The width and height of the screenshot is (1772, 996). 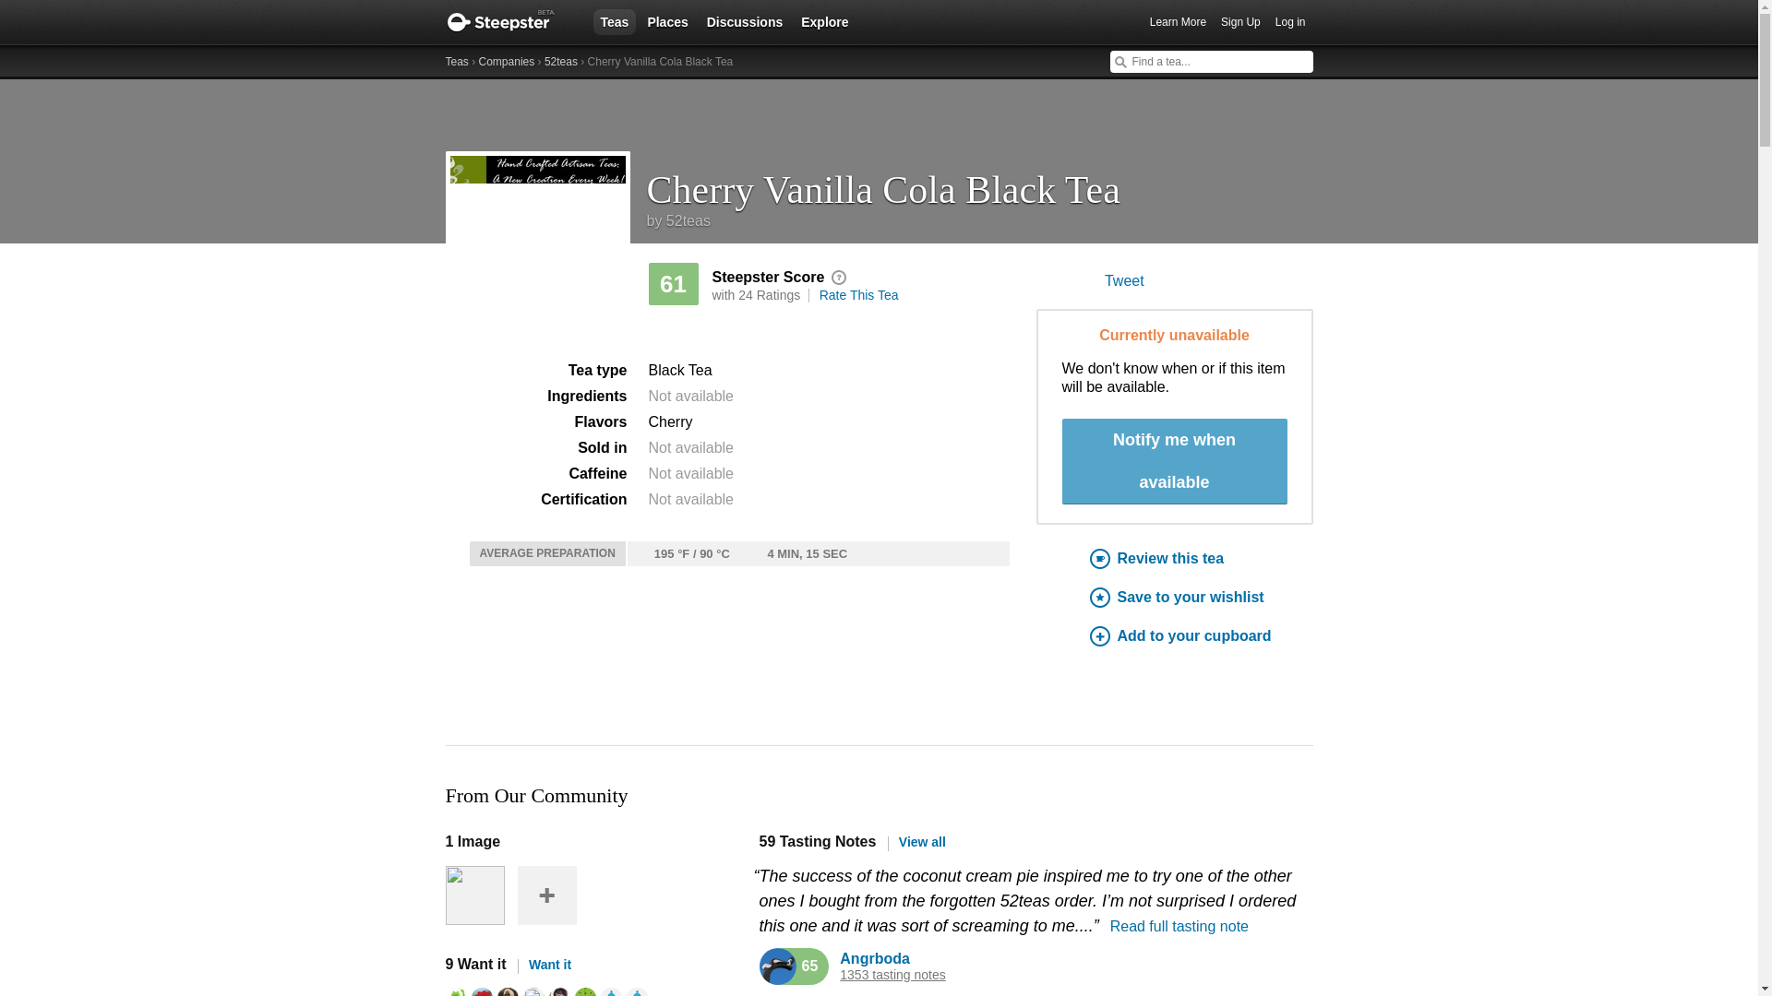 What do you see at coordinates (1178, 22) in the screenshot?
I see `Learn More` at bounding box center [1178, 22].